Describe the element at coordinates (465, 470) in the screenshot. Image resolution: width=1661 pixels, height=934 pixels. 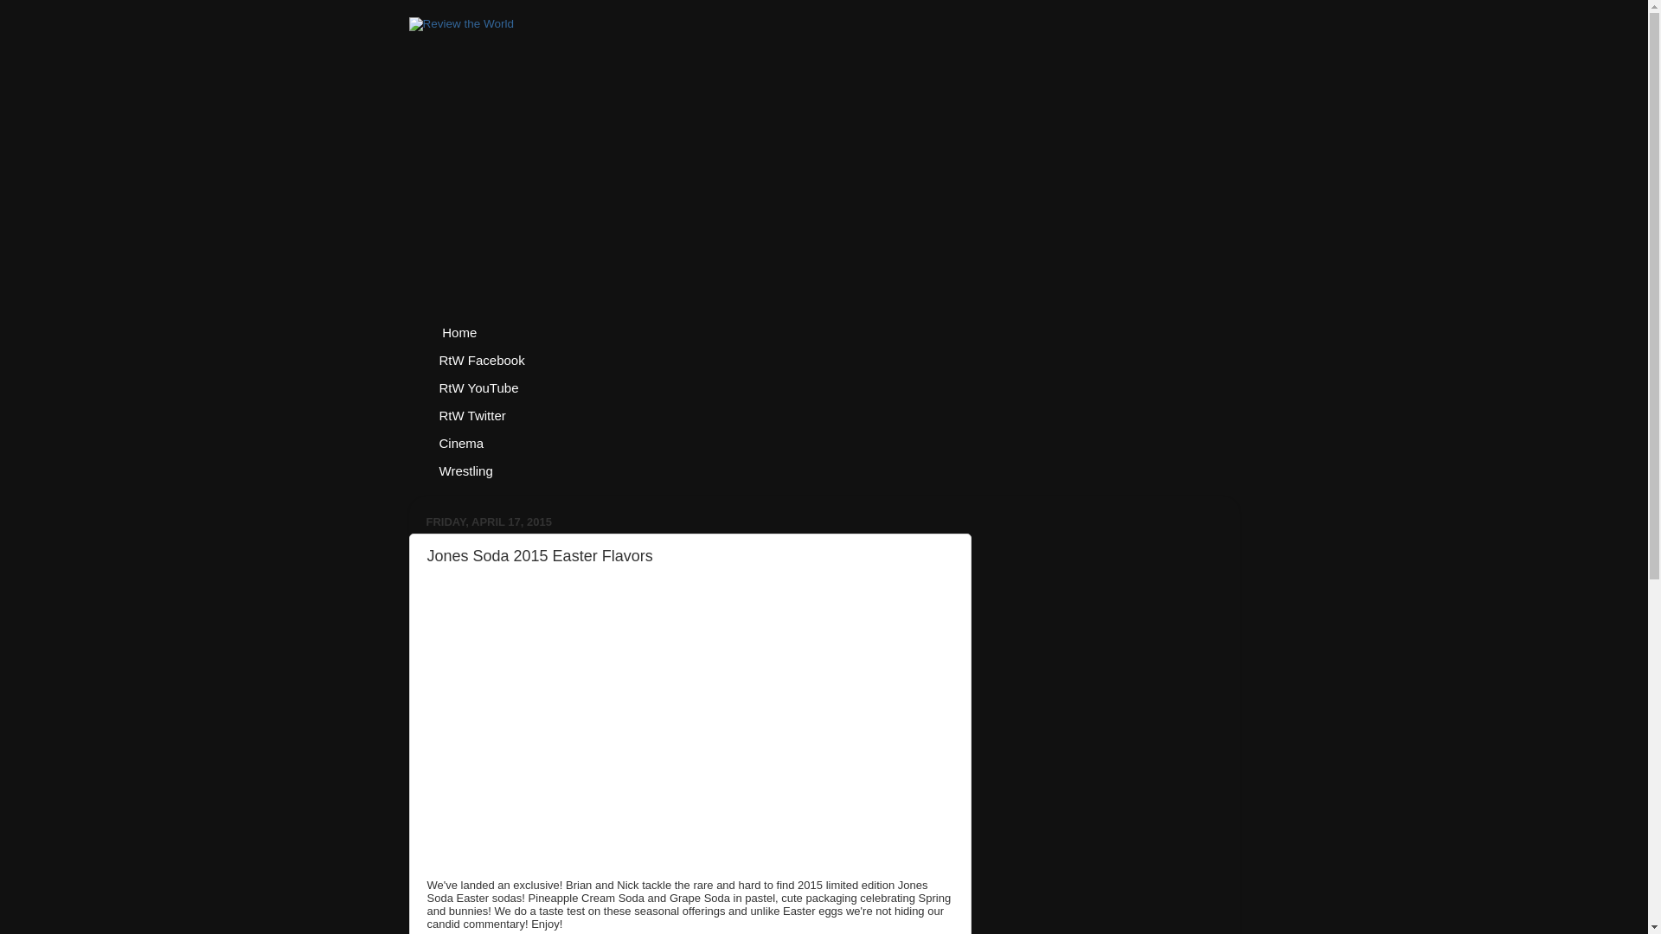
I see `Wrestling` at that location.